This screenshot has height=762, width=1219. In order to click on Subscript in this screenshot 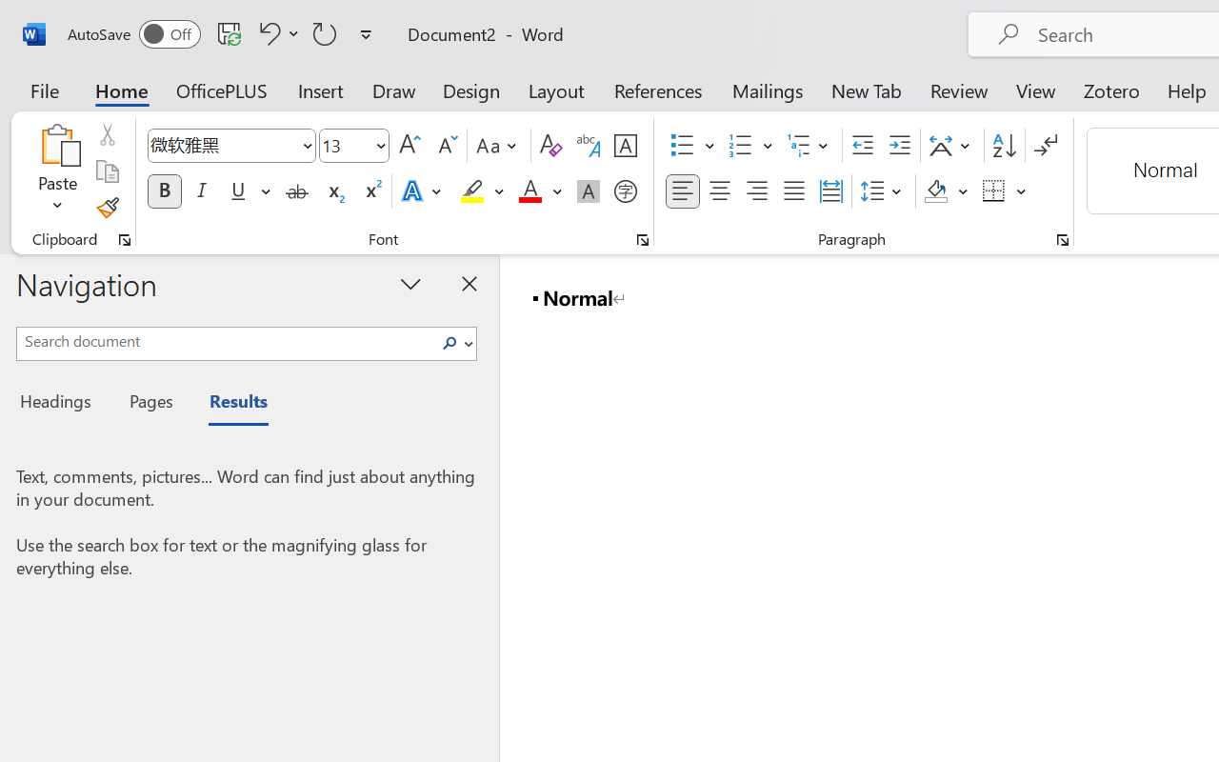, I will do `click(333, 191)`.